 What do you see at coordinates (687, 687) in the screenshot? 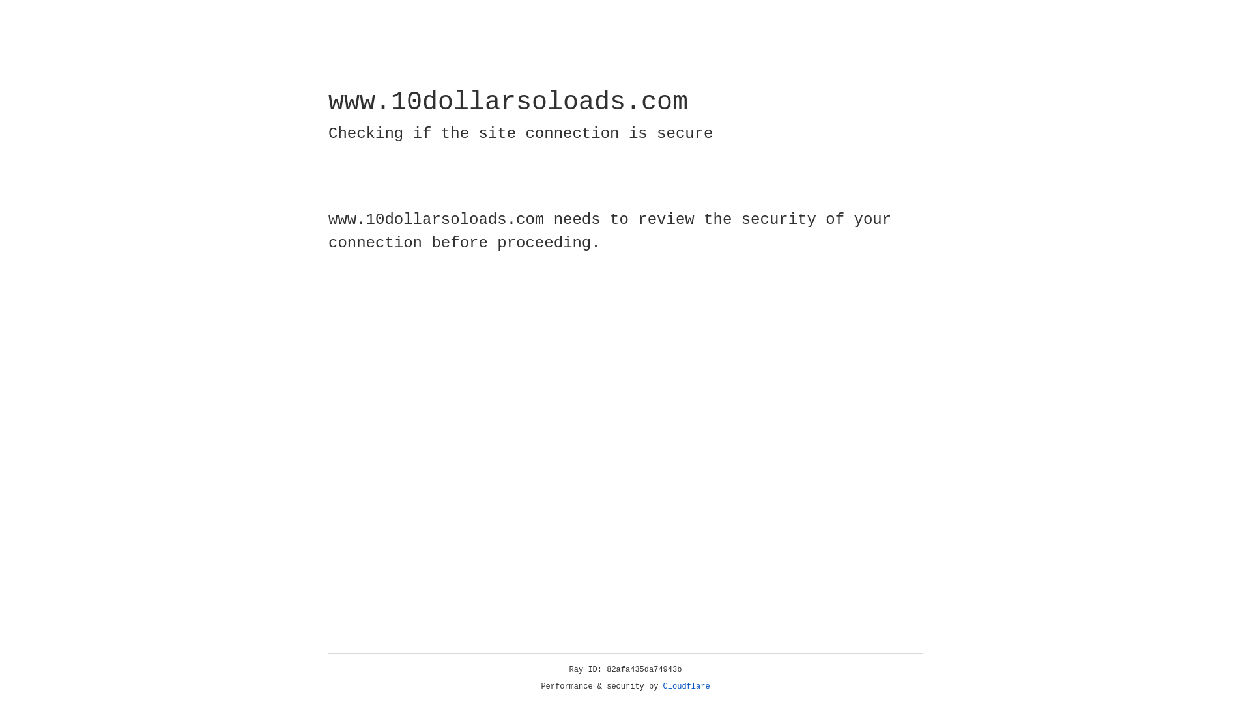
I see `Cloudflare` at bounding box center [687, 687].